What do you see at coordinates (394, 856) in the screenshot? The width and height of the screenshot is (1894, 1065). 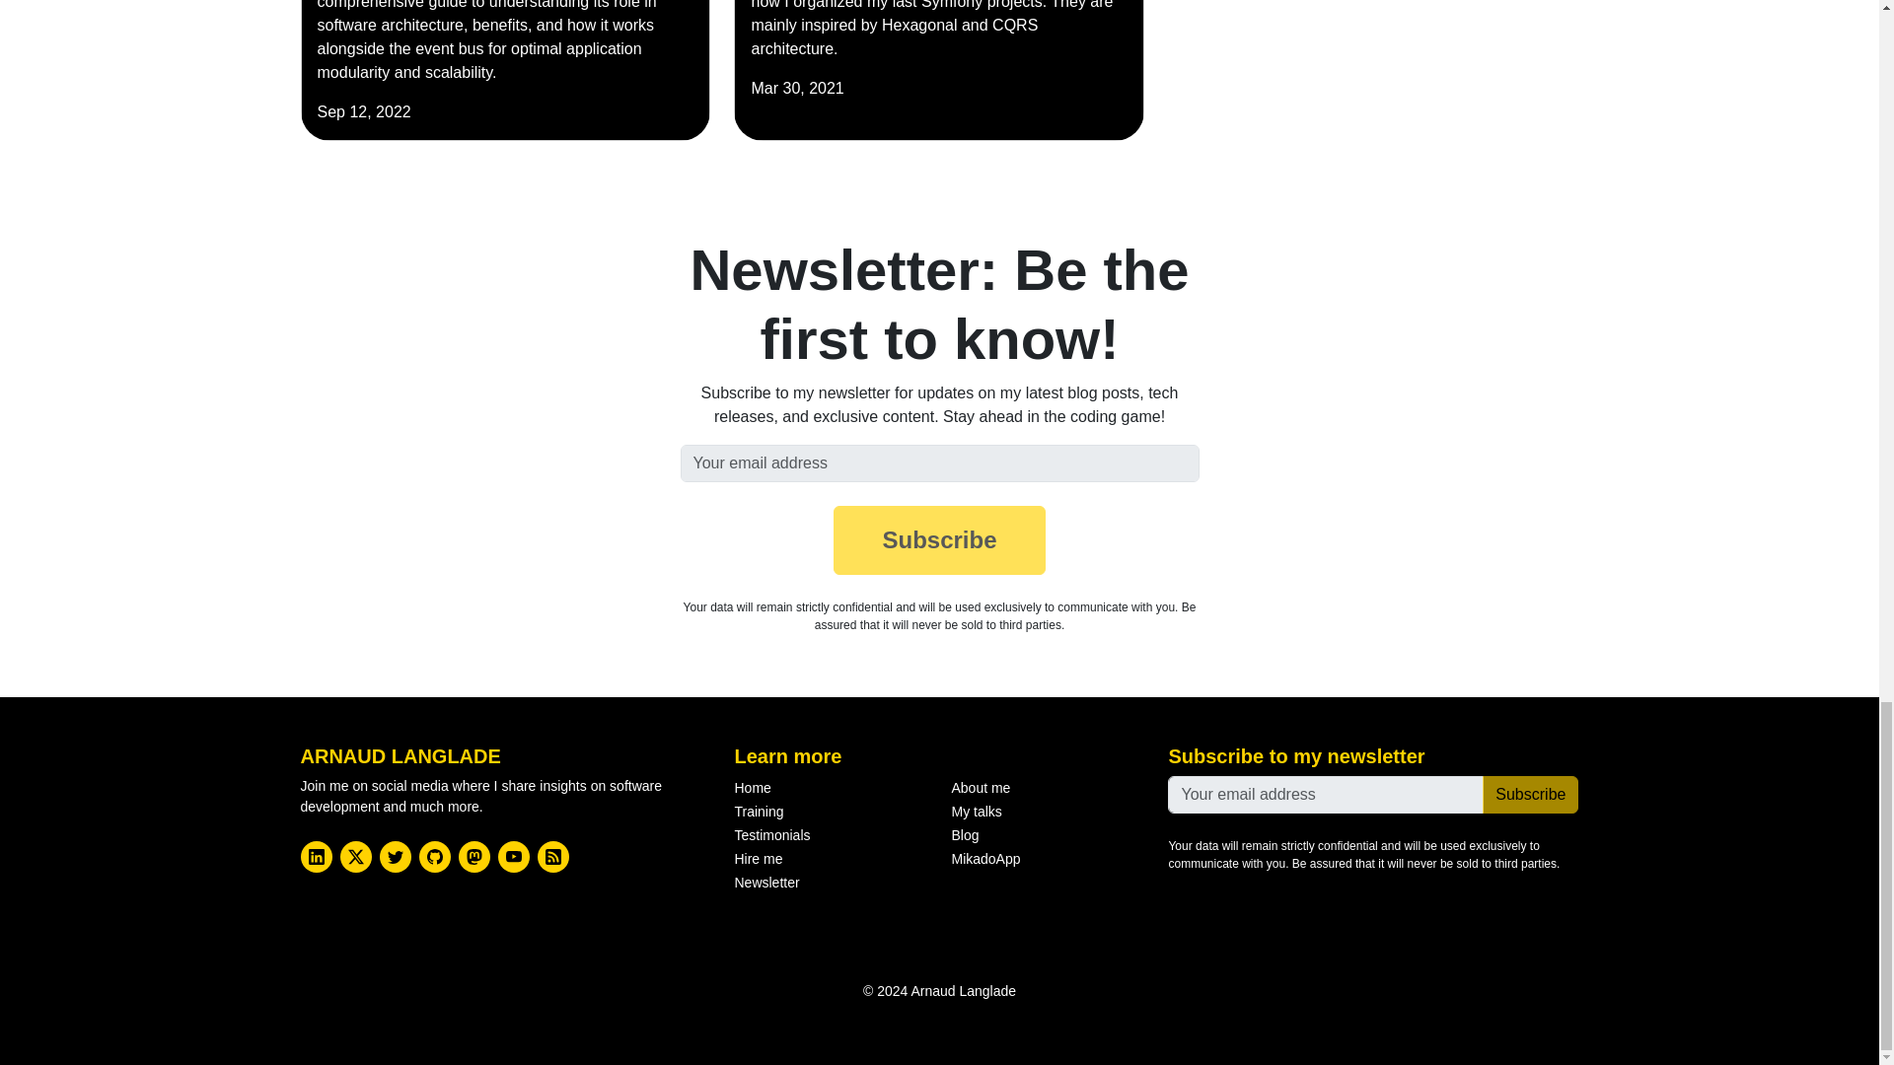 I see `bluesky` at bounding box center [394, 856].